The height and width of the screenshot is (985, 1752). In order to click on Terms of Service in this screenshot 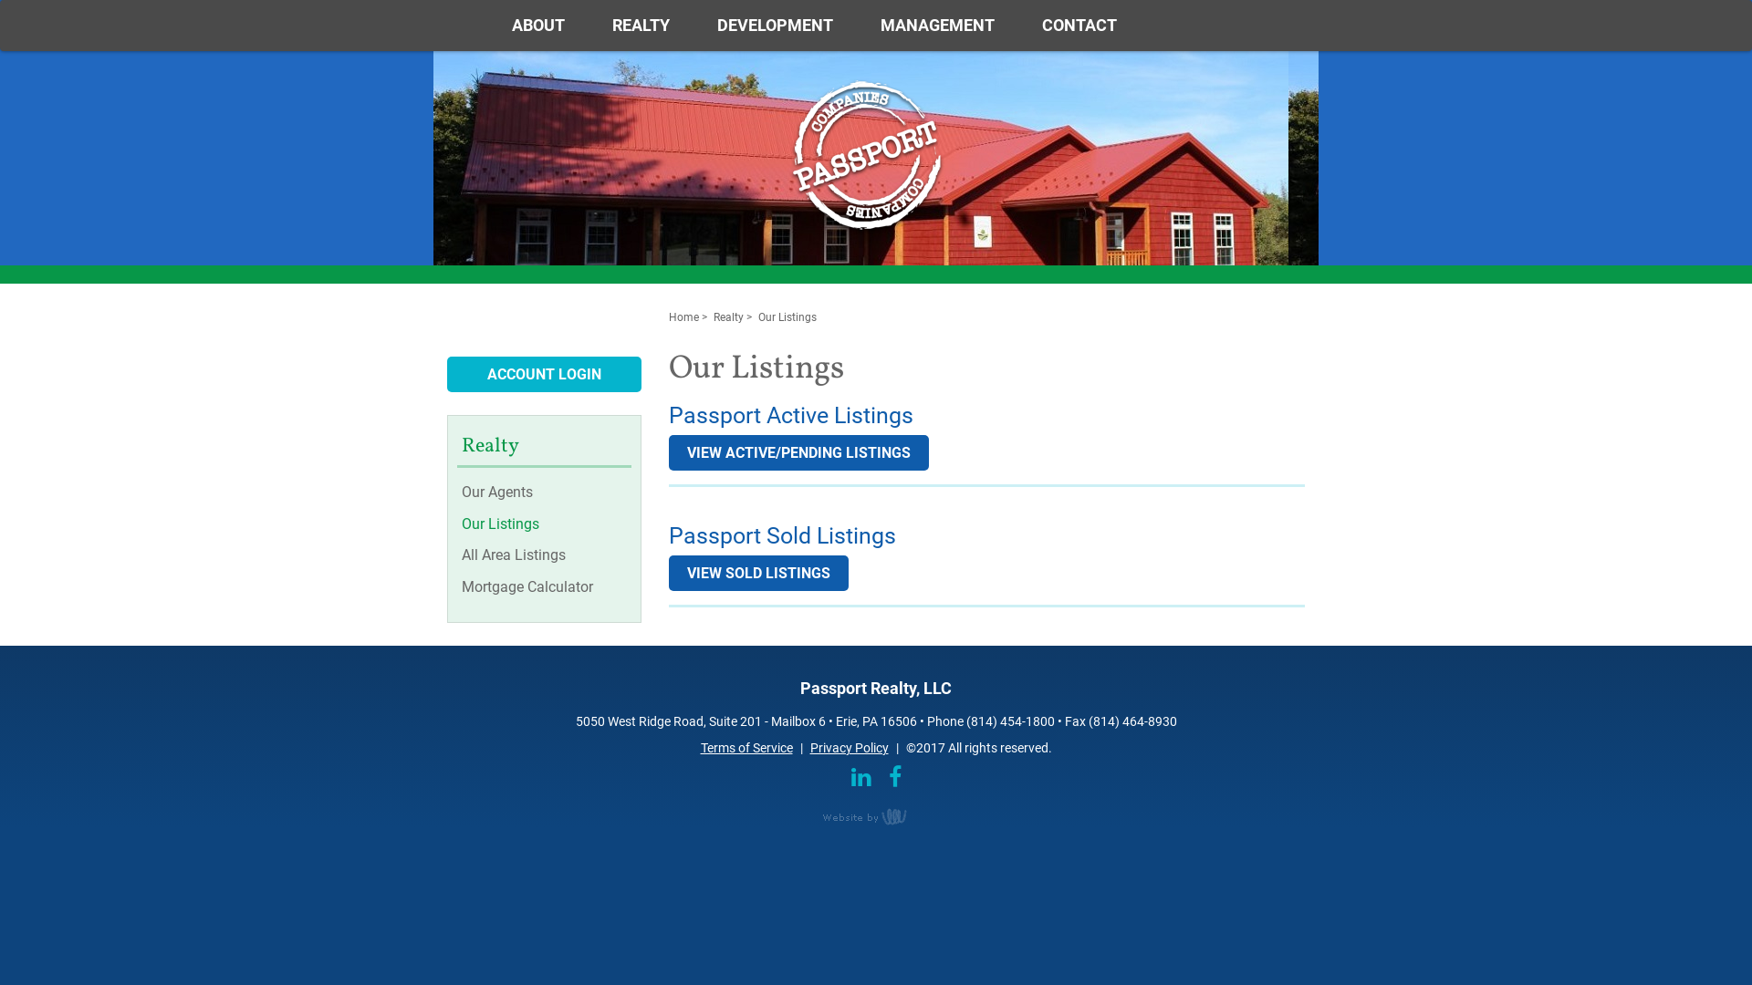, I will do `click(746, 748)`.